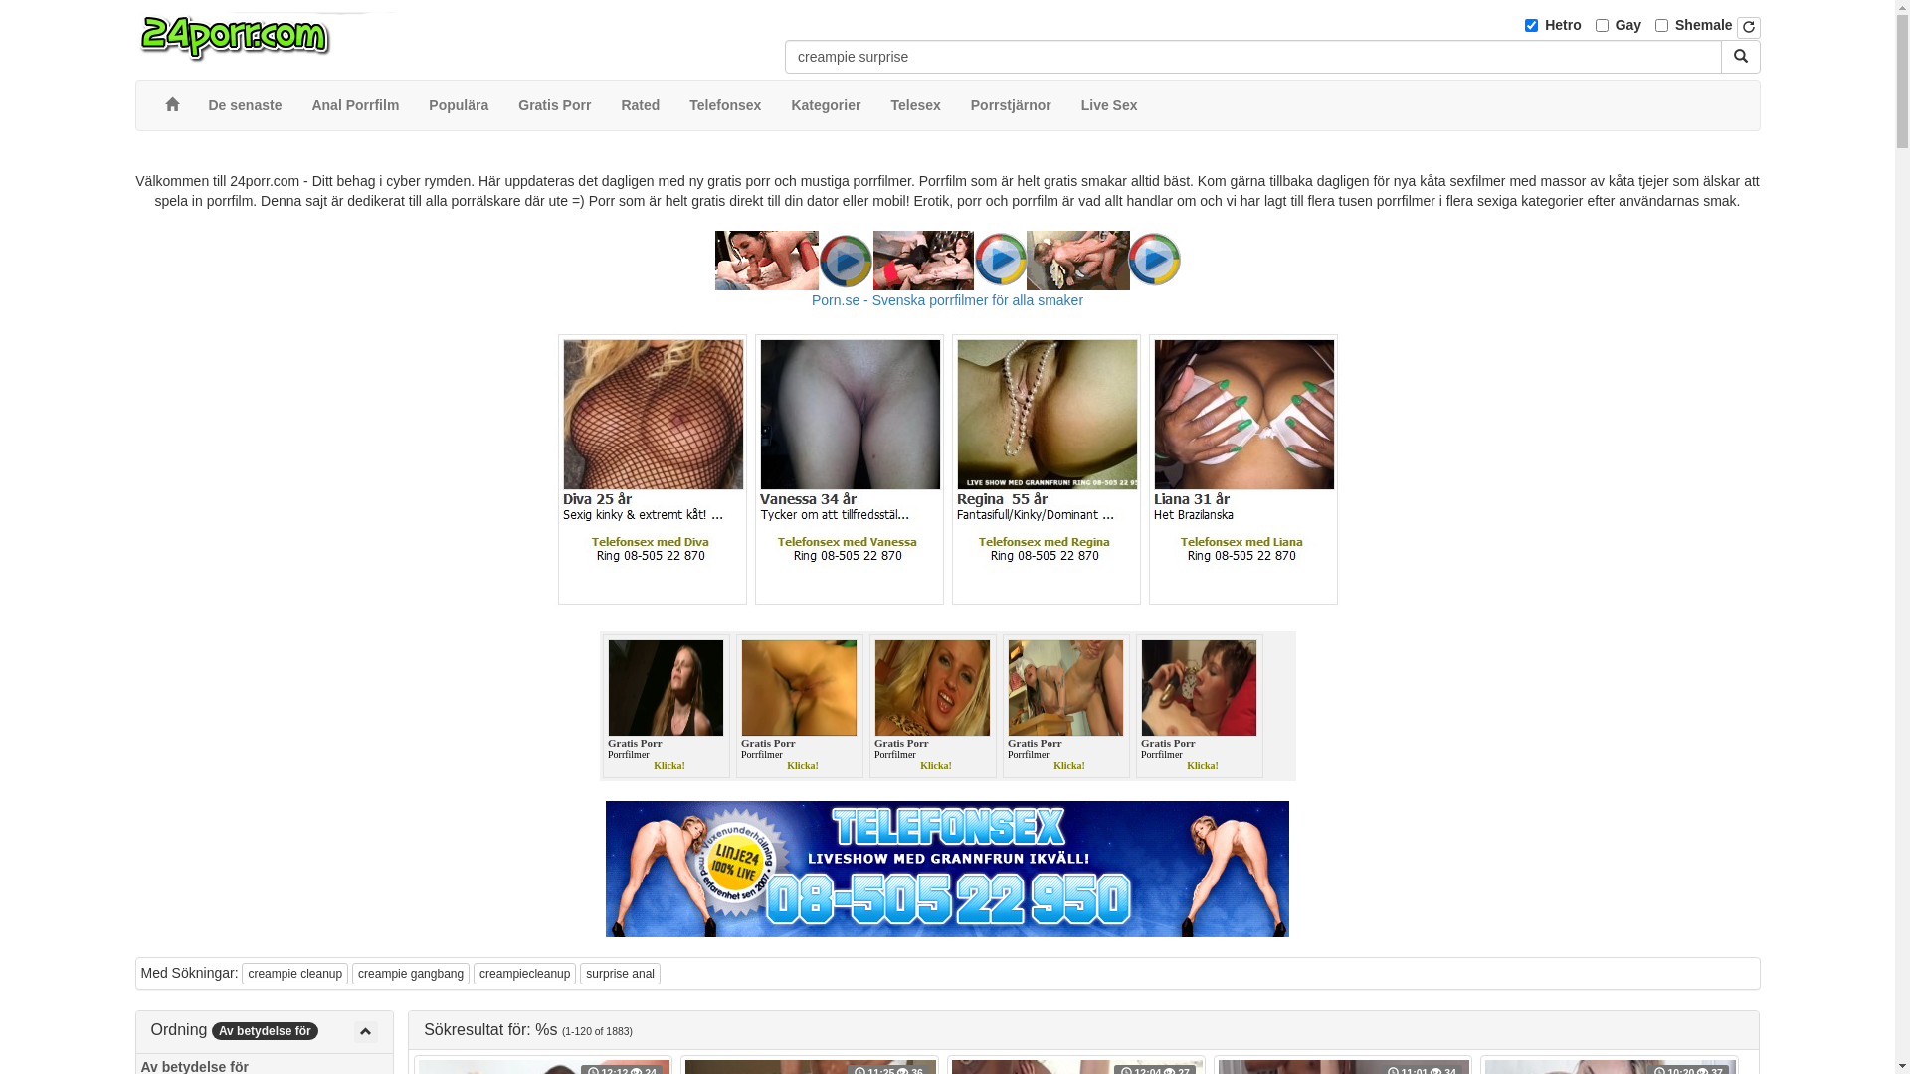 Image resolution: width=1910 pixels, height=1074 pixels. What do you see at coordinates (411, 974) in the screenshot?
I see `creampie gangbang` at bounding box center [411, 974].